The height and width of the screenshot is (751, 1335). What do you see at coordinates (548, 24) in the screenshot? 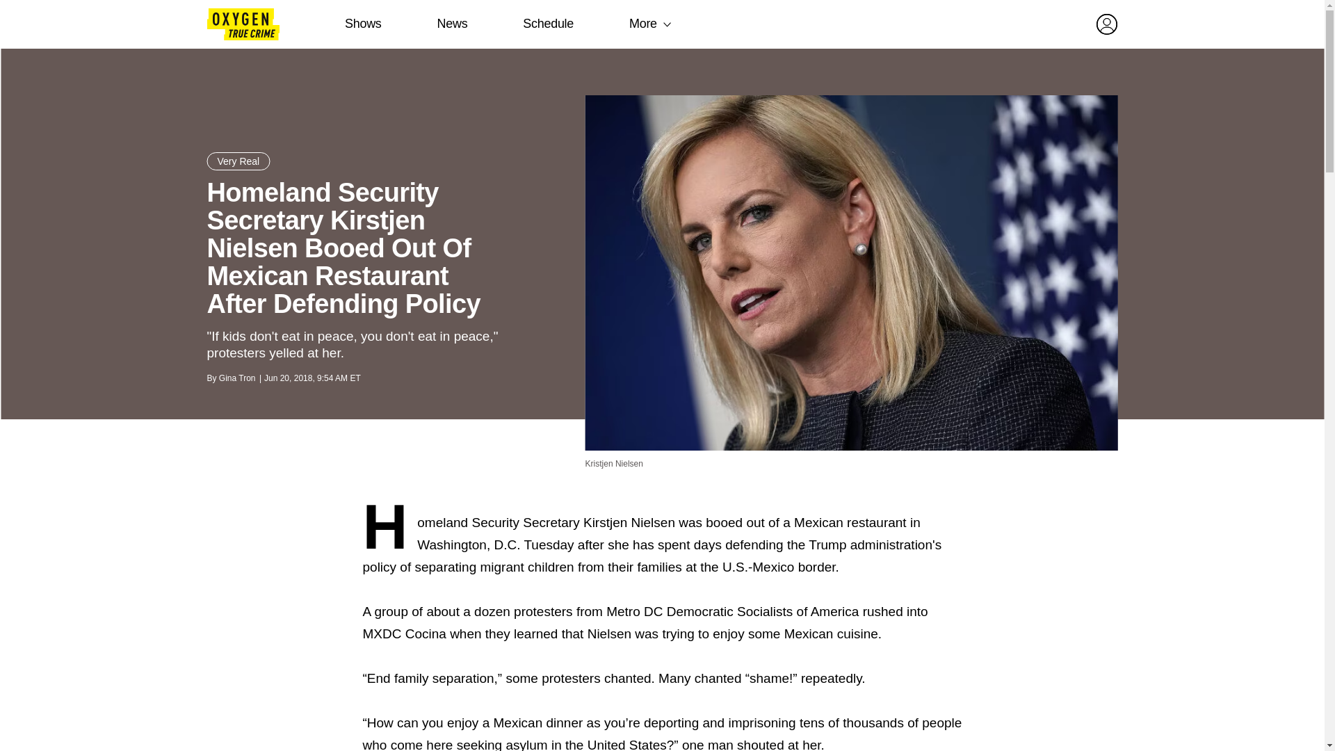
I see `Schedule` at bounding box center [548, 24].